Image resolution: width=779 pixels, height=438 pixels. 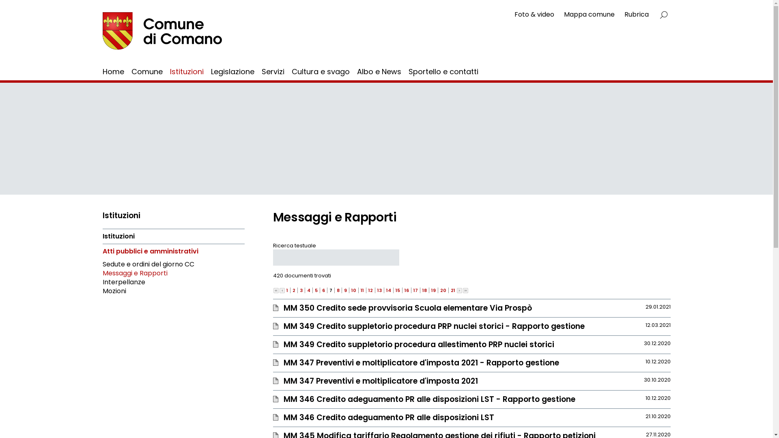 I want to click on 21, so click(x=453, y=290).